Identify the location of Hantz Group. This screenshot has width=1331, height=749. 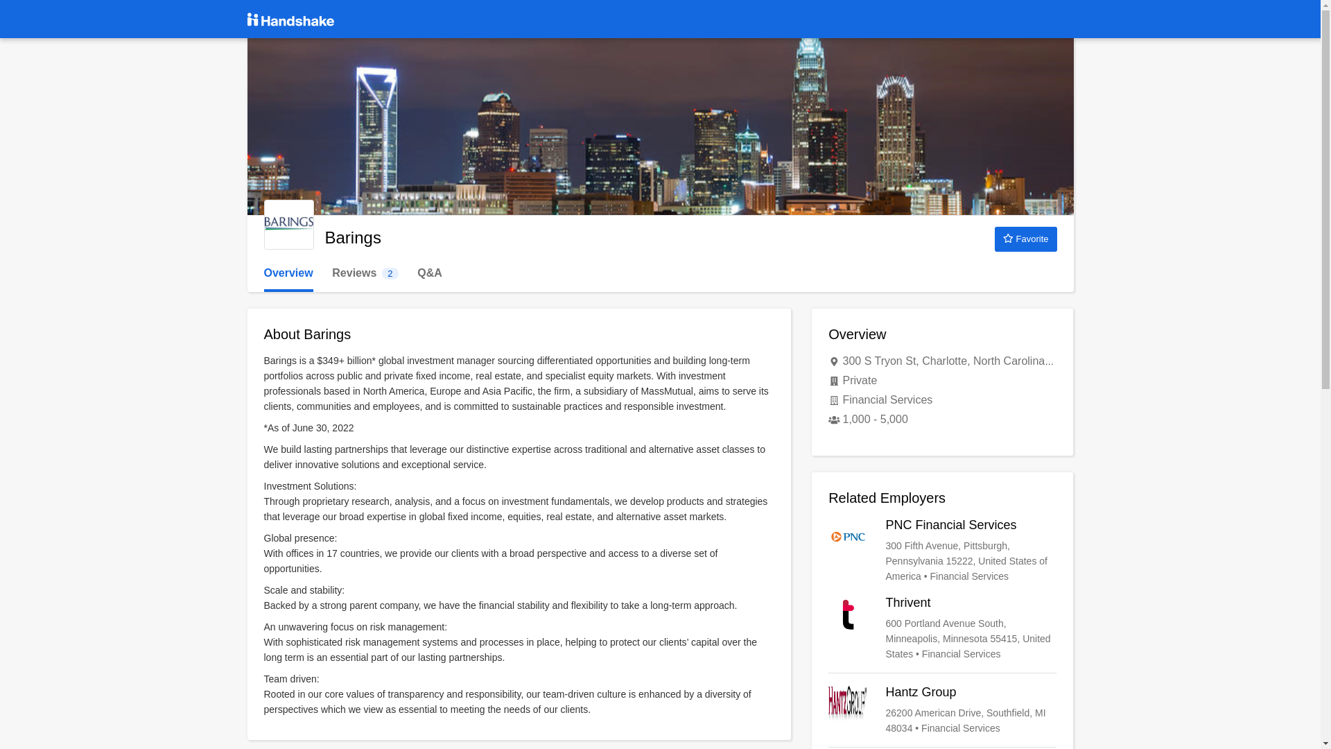
(942, 710).